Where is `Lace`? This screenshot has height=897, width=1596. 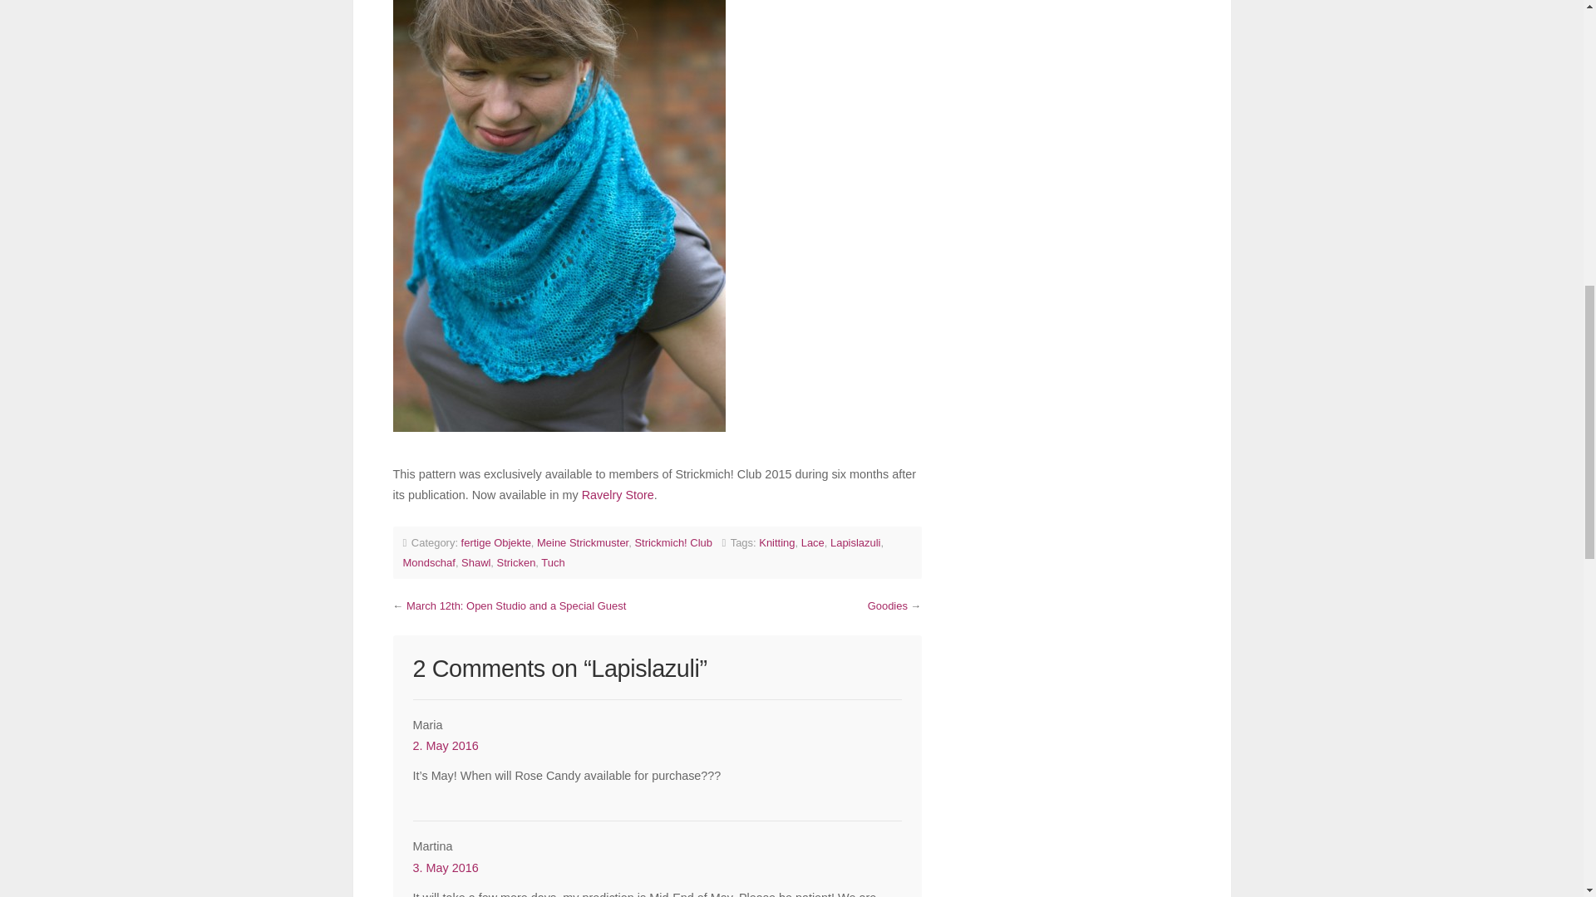
Lace is located at coordinates (813, 542).